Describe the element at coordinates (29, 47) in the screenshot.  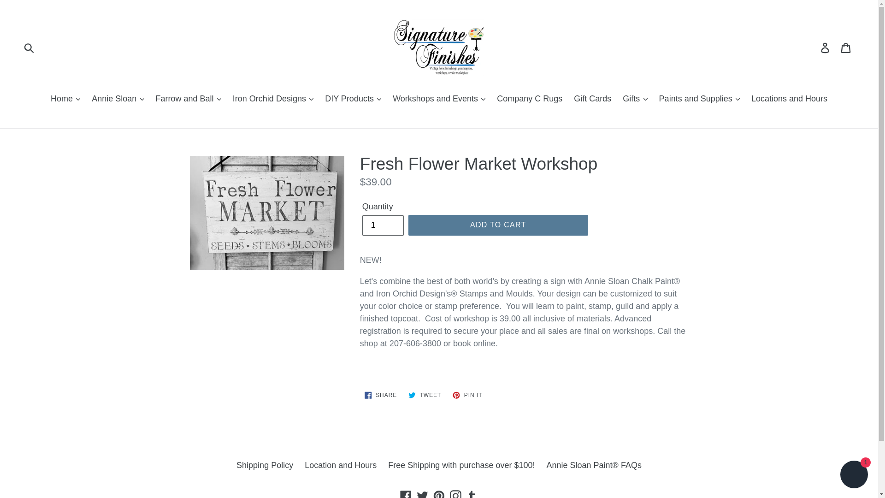
I see `Submit` at that location.